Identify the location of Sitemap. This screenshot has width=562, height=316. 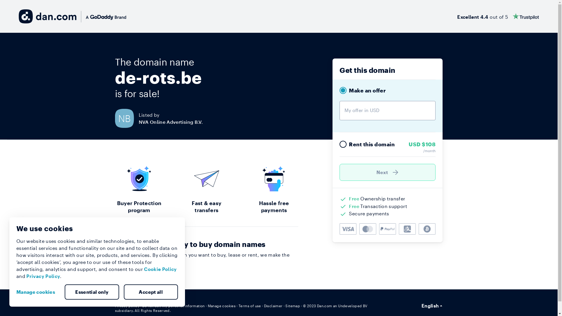
(293, 306).